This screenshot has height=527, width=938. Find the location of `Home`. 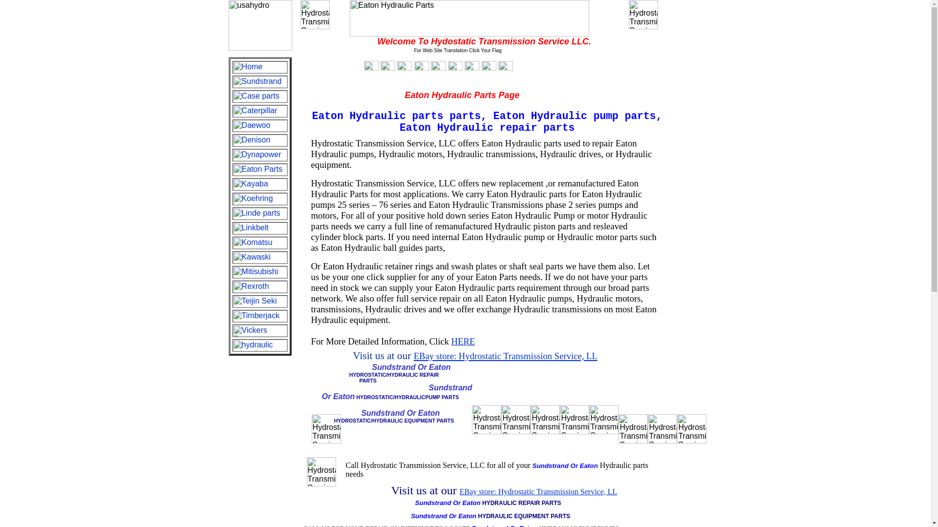

Home is located at coordinates (260, 67).